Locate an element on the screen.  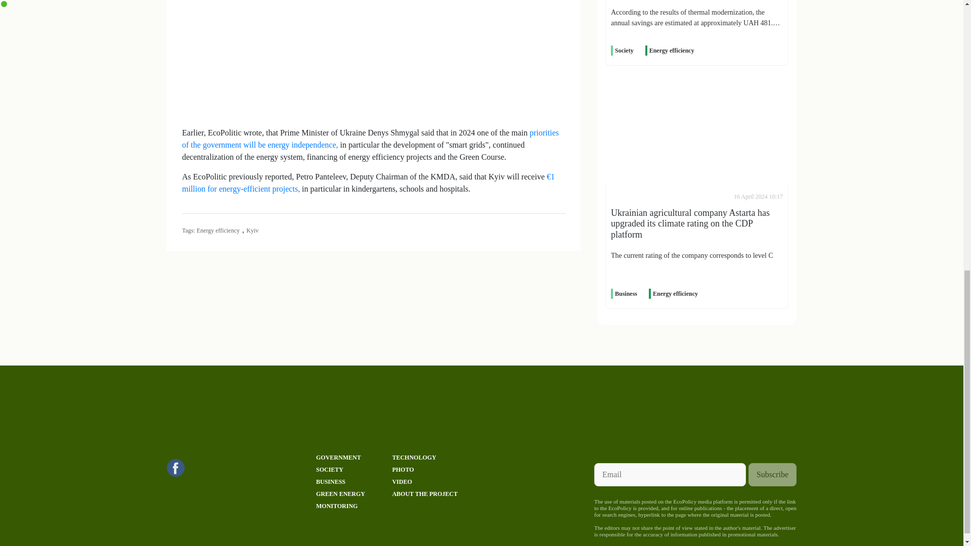
GOVERNMENT is located at coordinates (339, 457).